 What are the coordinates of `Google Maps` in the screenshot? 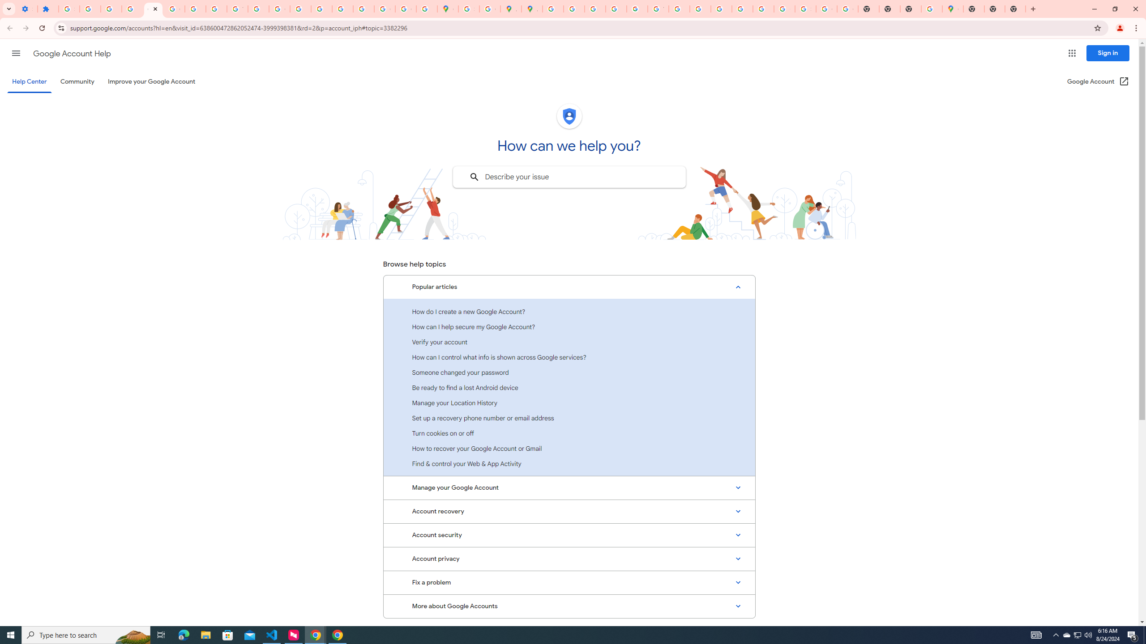 It's located at (448, 9).